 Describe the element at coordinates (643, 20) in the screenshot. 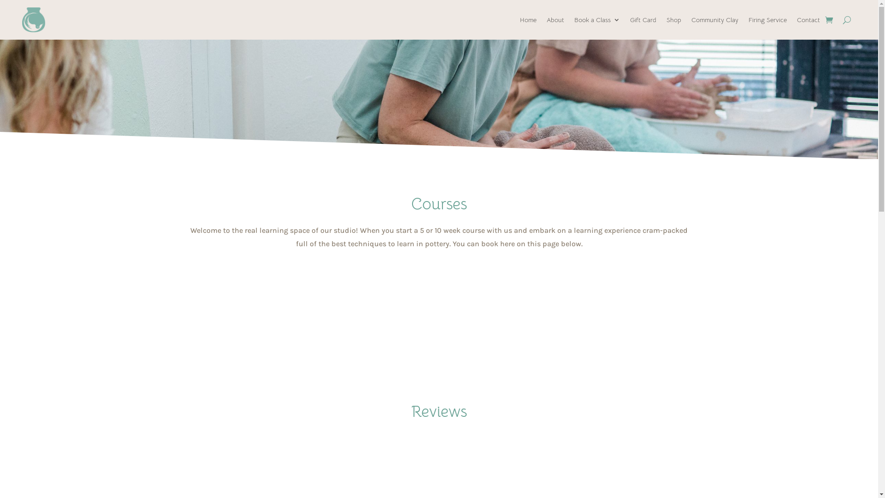

I see `Gift Card` at that location.